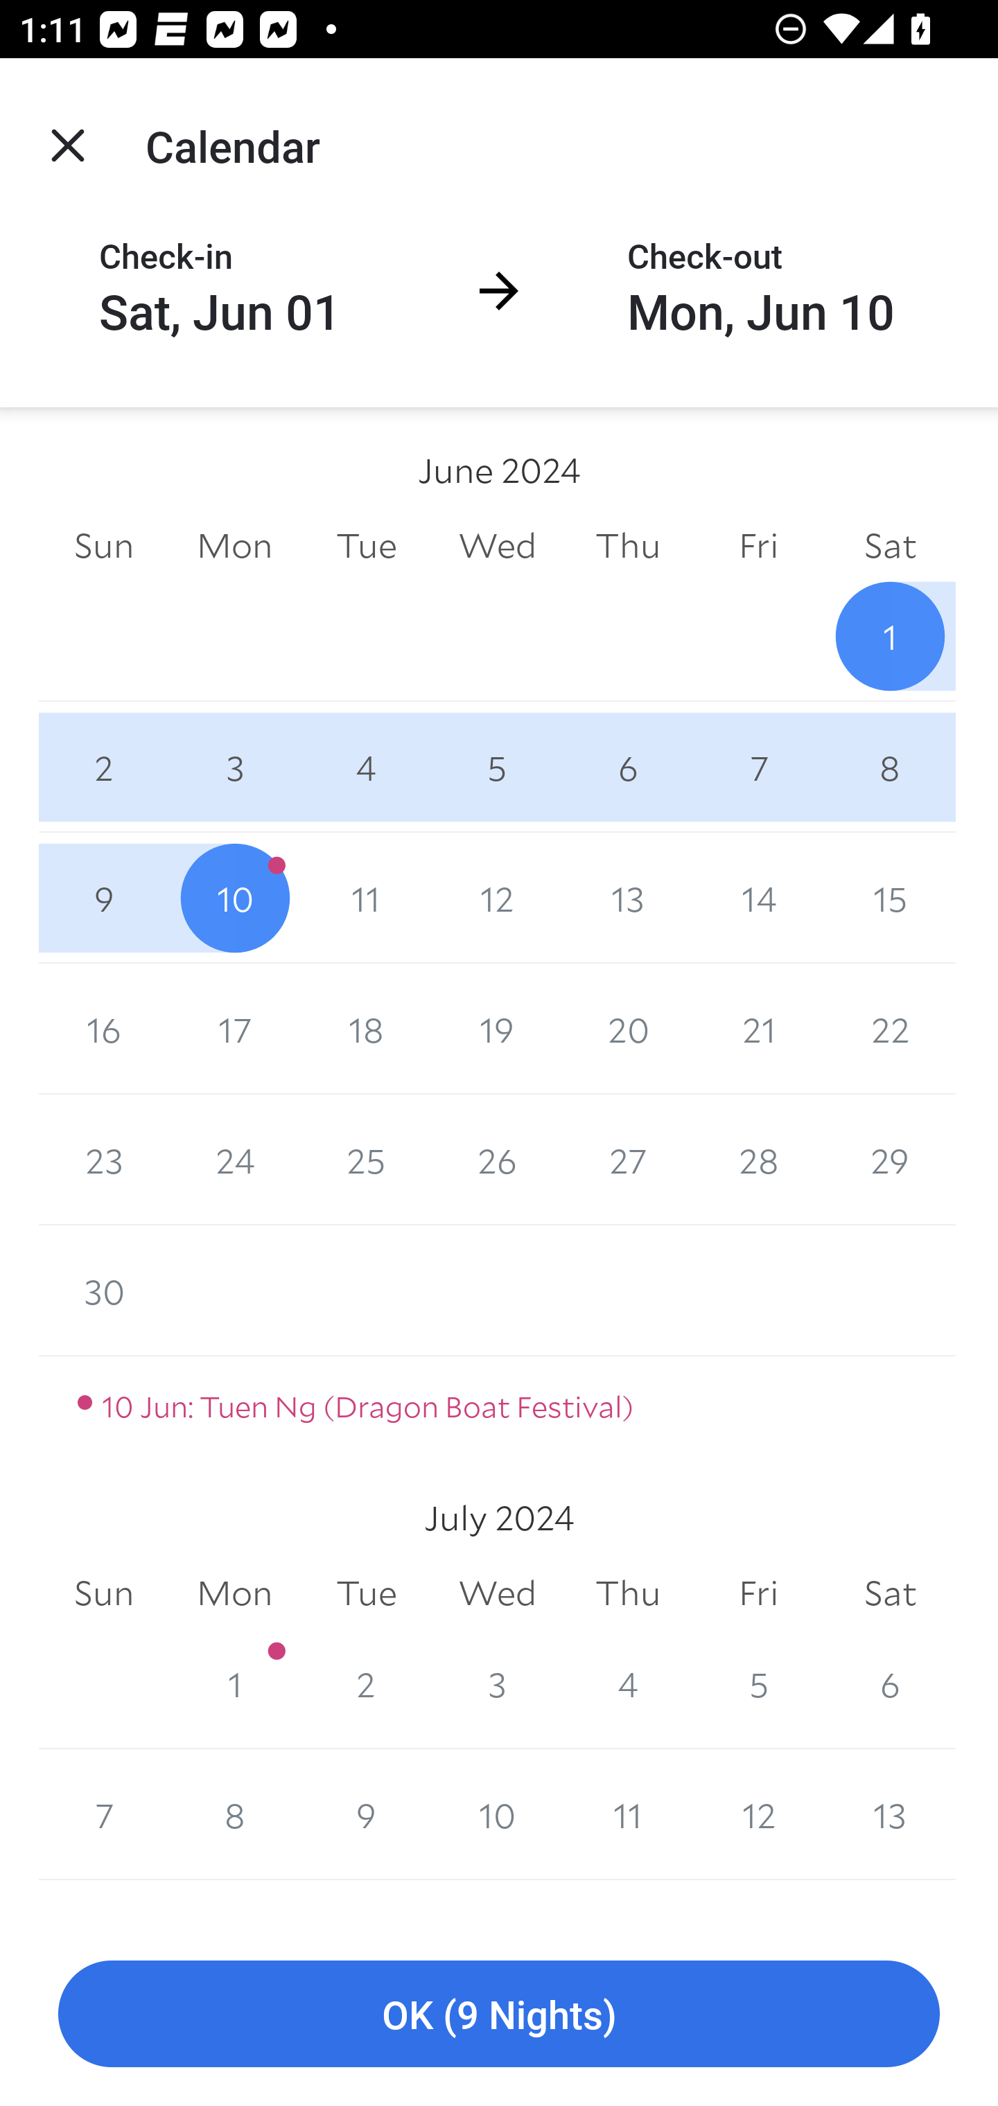 The width and height of the screenshot is (998, 2106). I want to click on Sat, so click(890, 1593).